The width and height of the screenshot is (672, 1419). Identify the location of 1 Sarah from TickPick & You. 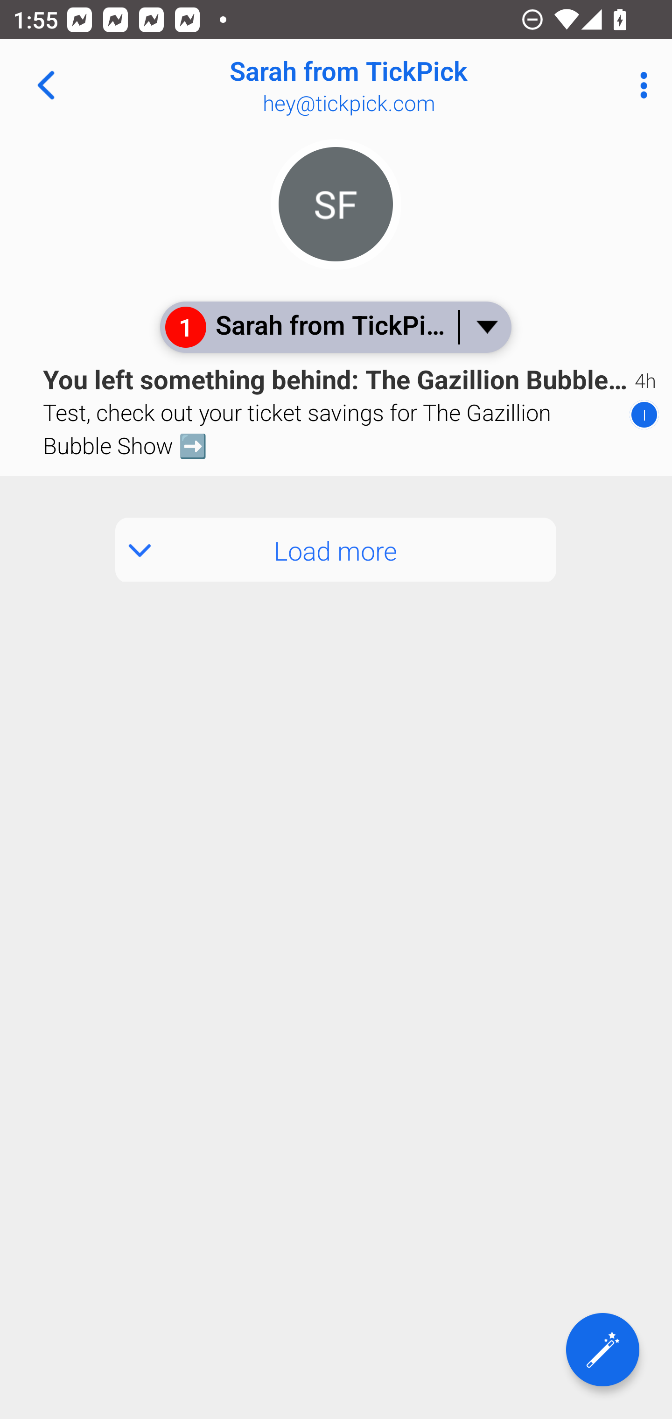
(335, 327).